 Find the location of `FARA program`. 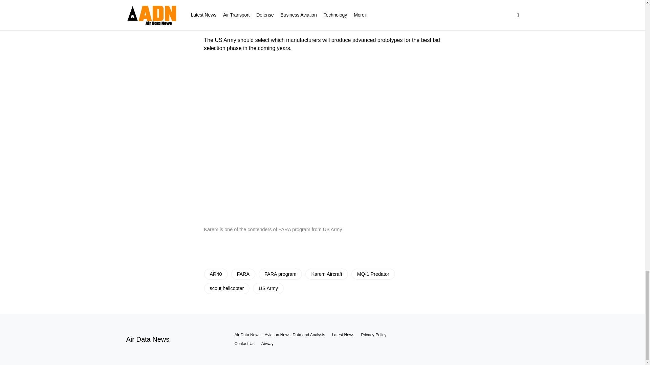

FARA program is located at coordinates (280, 274).